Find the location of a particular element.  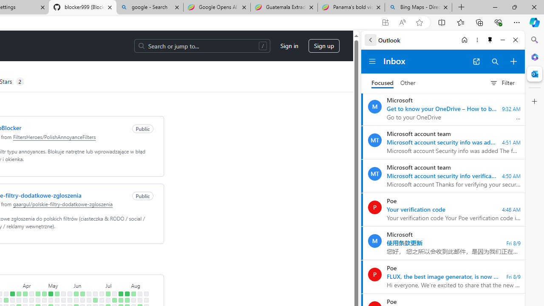

Copilot (Ctrl+Shift+.) is located at coordinates (535, 22).